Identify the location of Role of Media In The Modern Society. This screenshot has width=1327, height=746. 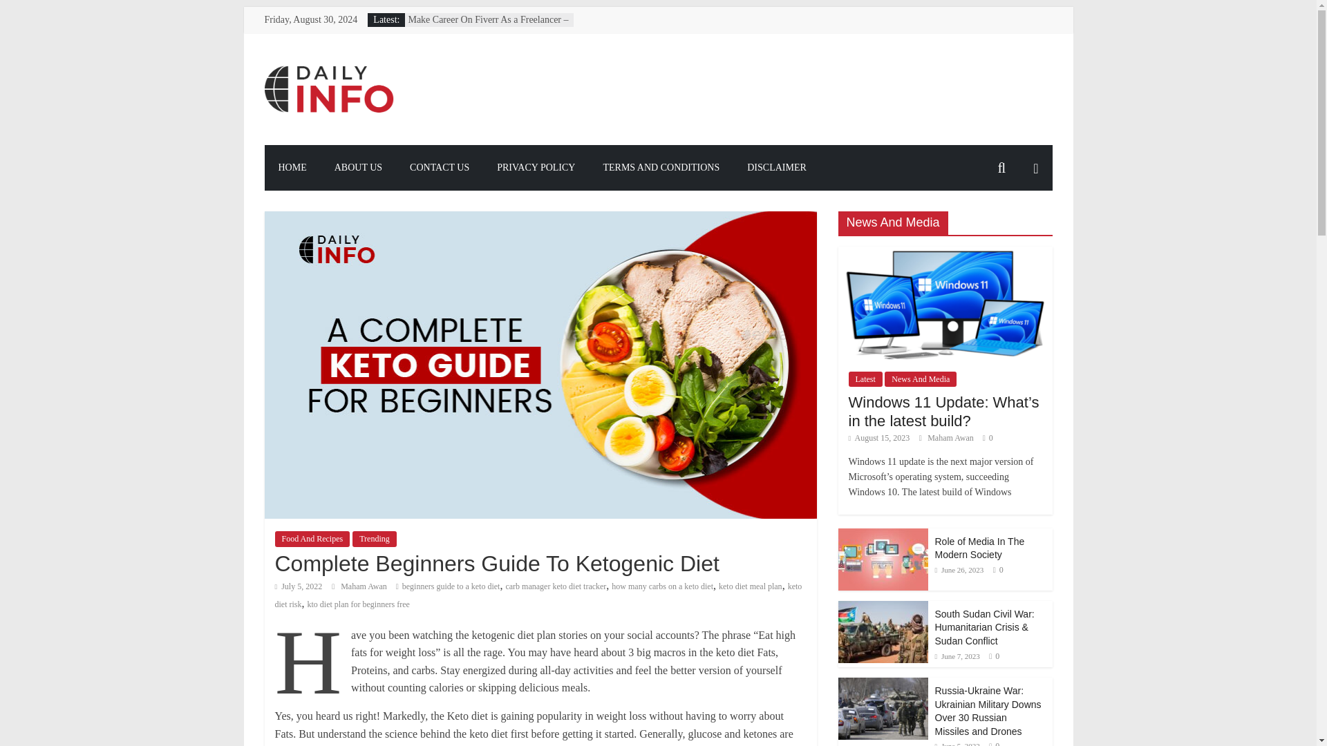
(882, 535).